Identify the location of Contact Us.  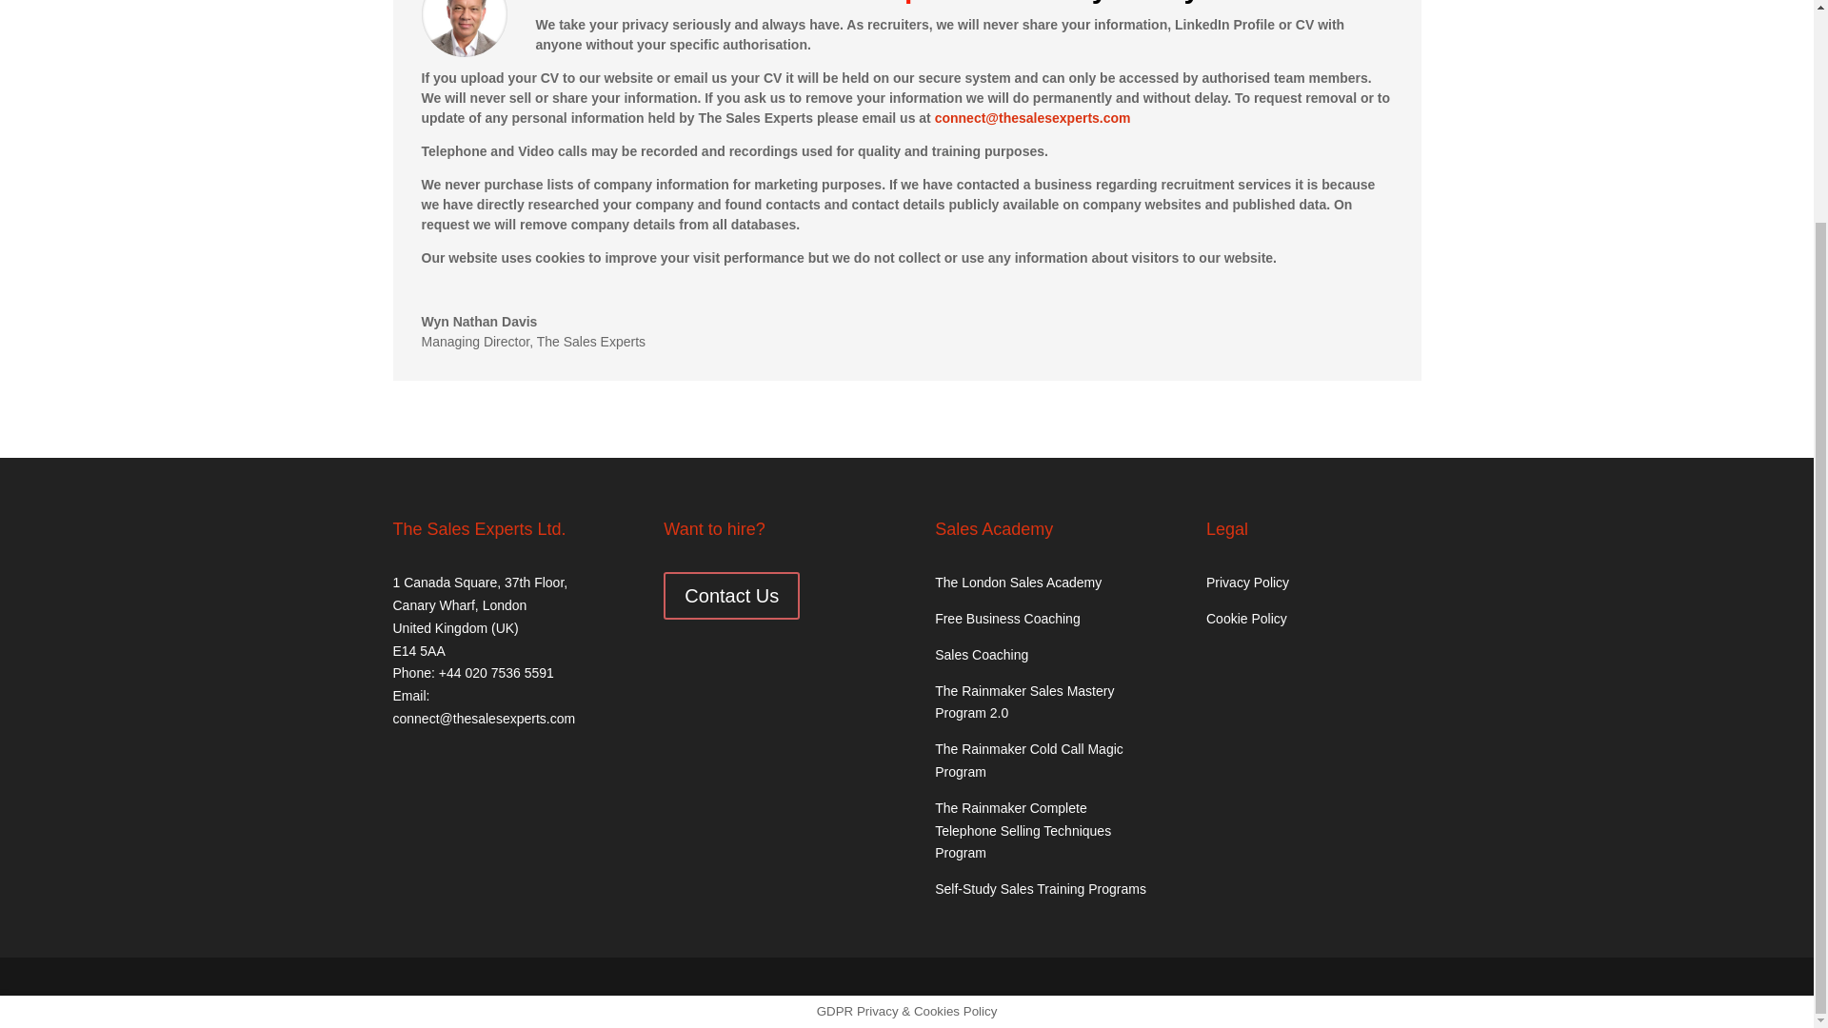
(731, 596).